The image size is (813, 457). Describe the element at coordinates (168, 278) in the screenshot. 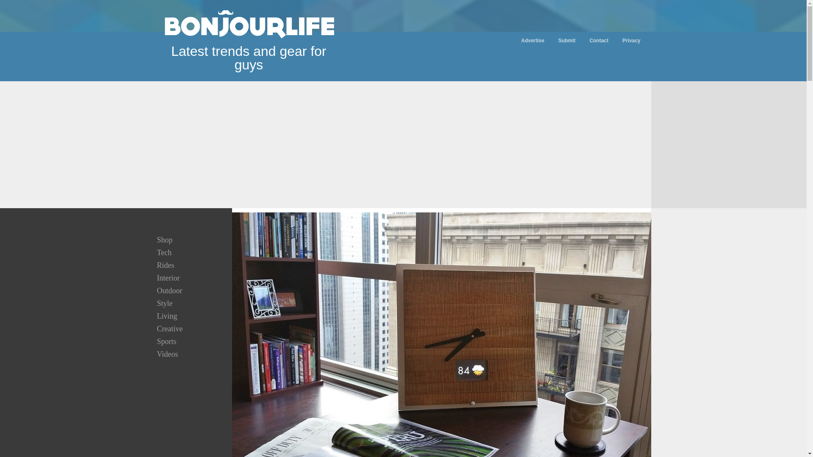

I see `Interior` at that location.